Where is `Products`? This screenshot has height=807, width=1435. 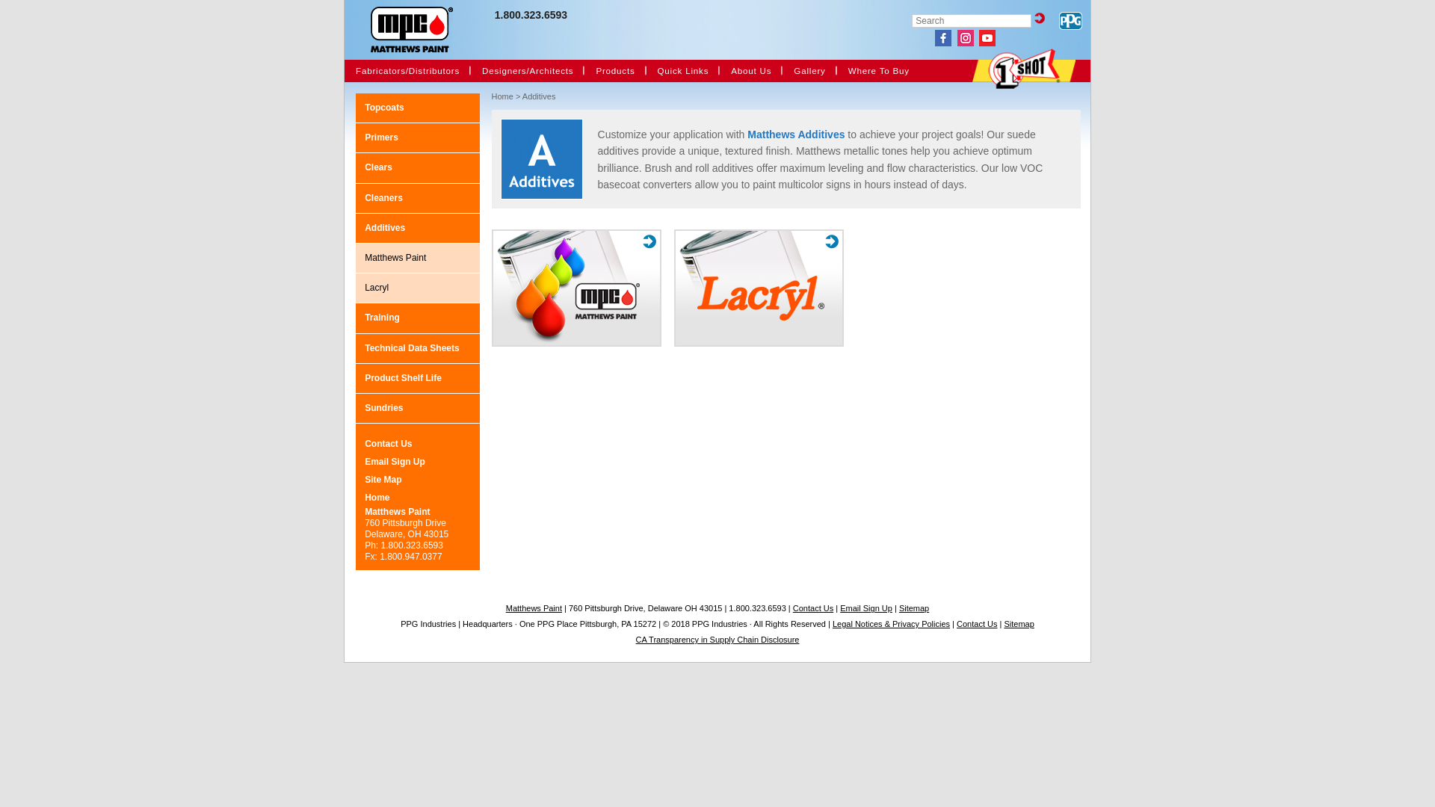 Products is located at coordinates (615, 71).